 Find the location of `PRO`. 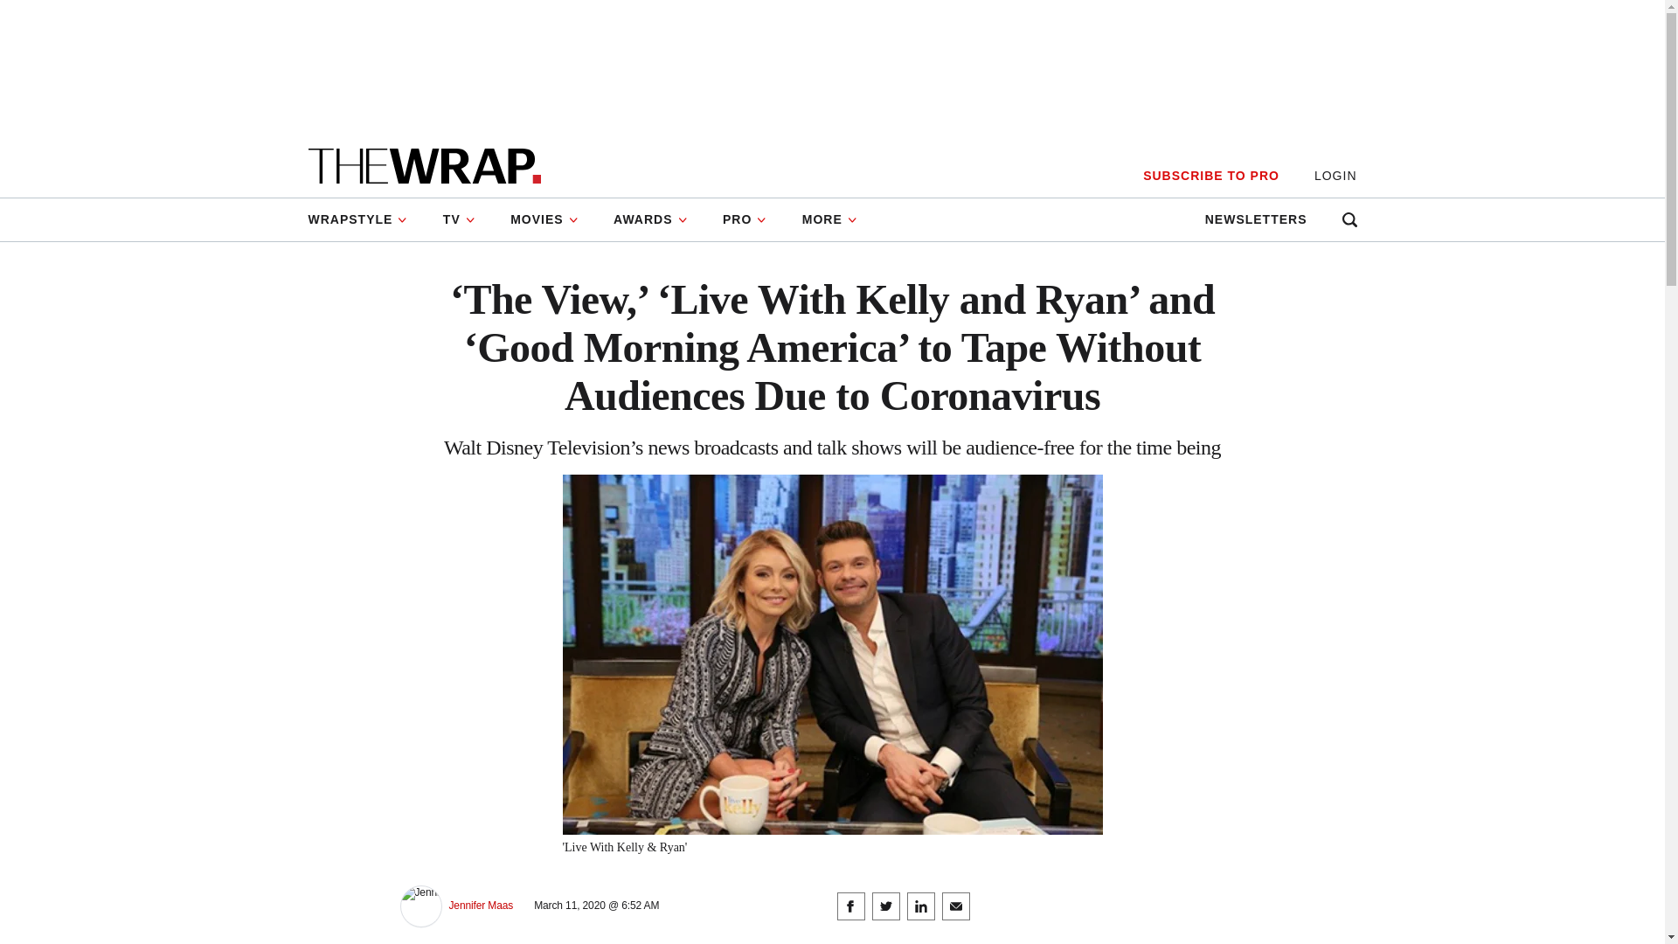

PRO is located at coordinates (745, 219).